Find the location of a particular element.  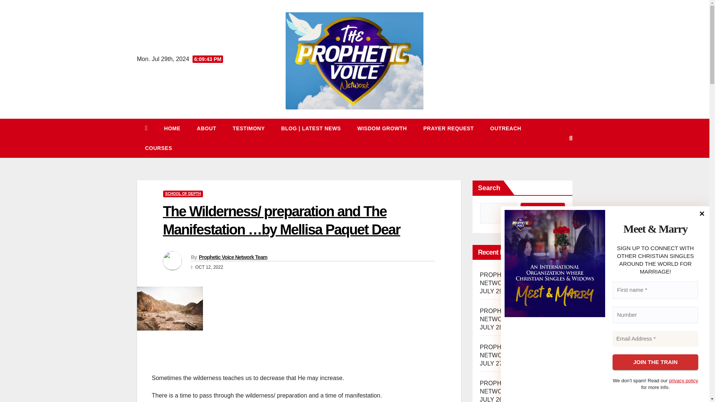

PRAYER REQUEST is located at coordinates (448, 128).